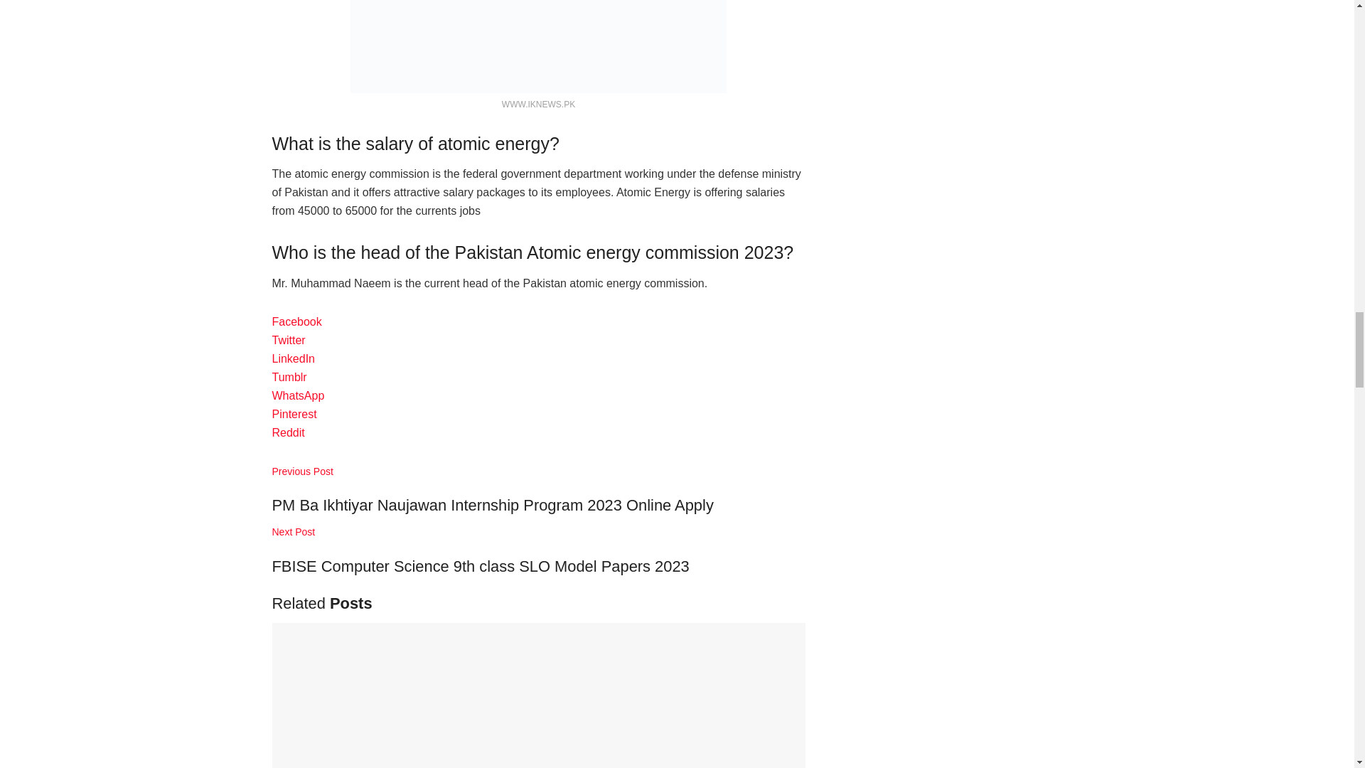 This screenshot has width=1365, height=768. I want to click on Click to share on Tumblr, so click(289, 377).